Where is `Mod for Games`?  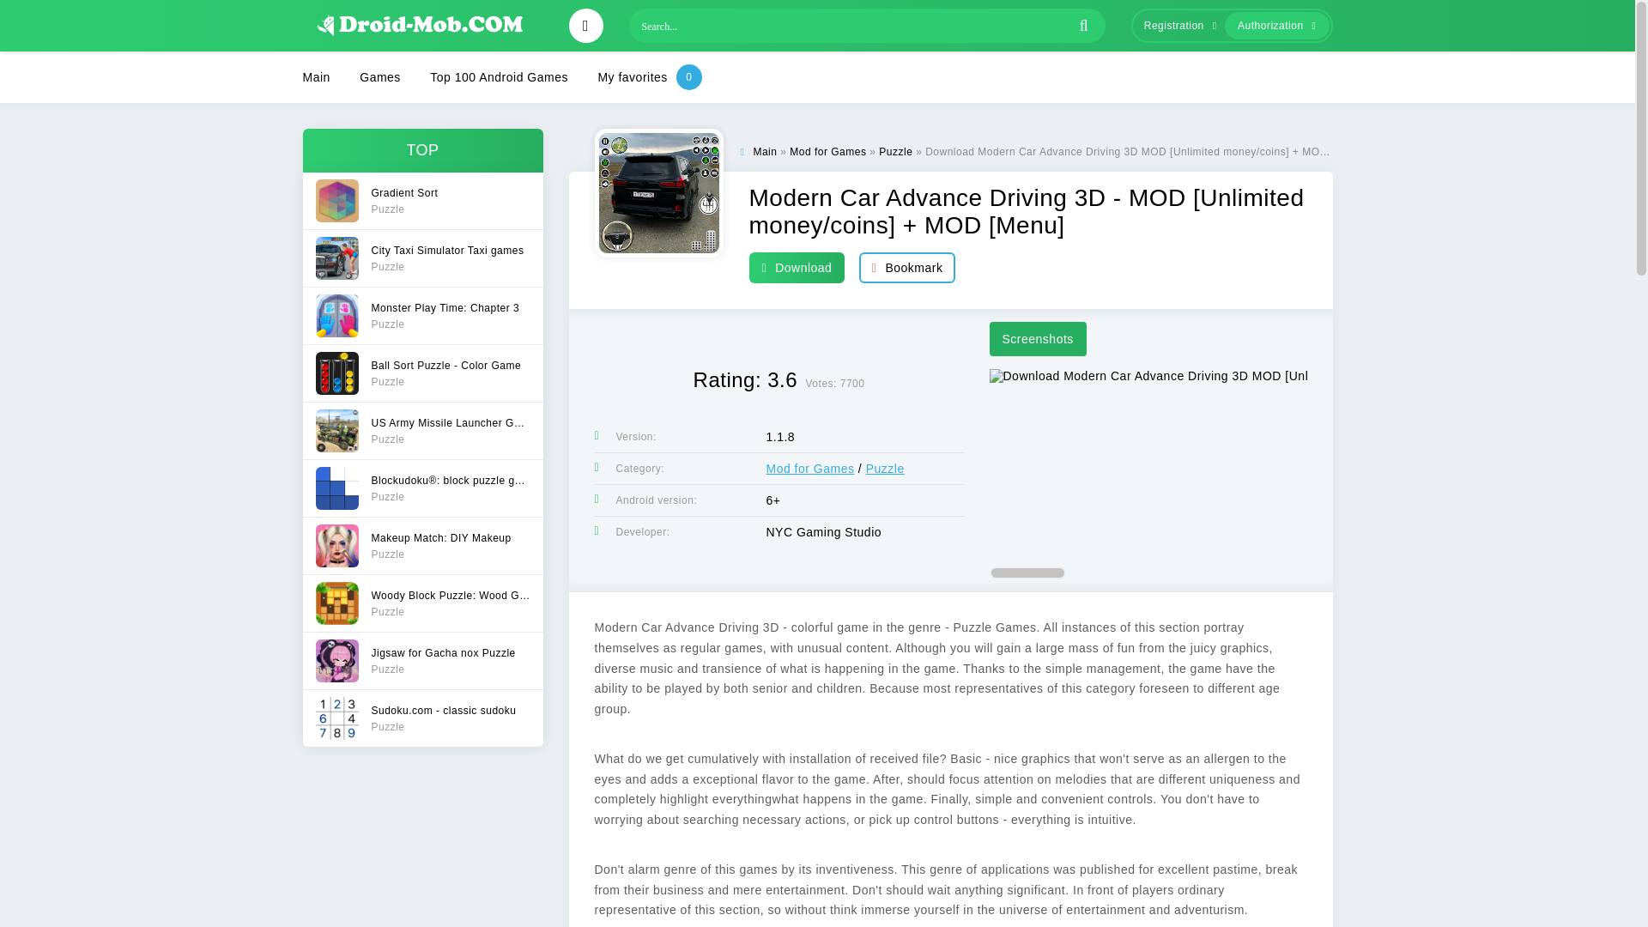 Mod for Games is located at coordinates (421, 200).